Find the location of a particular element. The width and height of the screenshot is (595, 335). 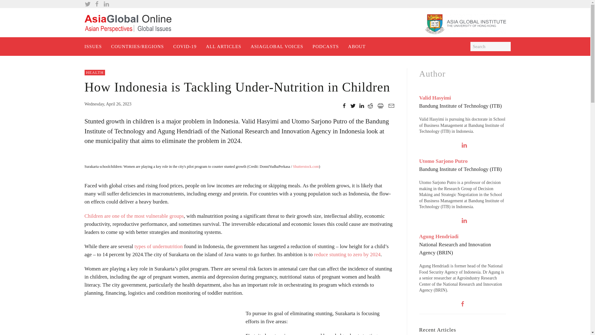

ASIAGLOBAL VOICES is located at coordinates (277, 47).